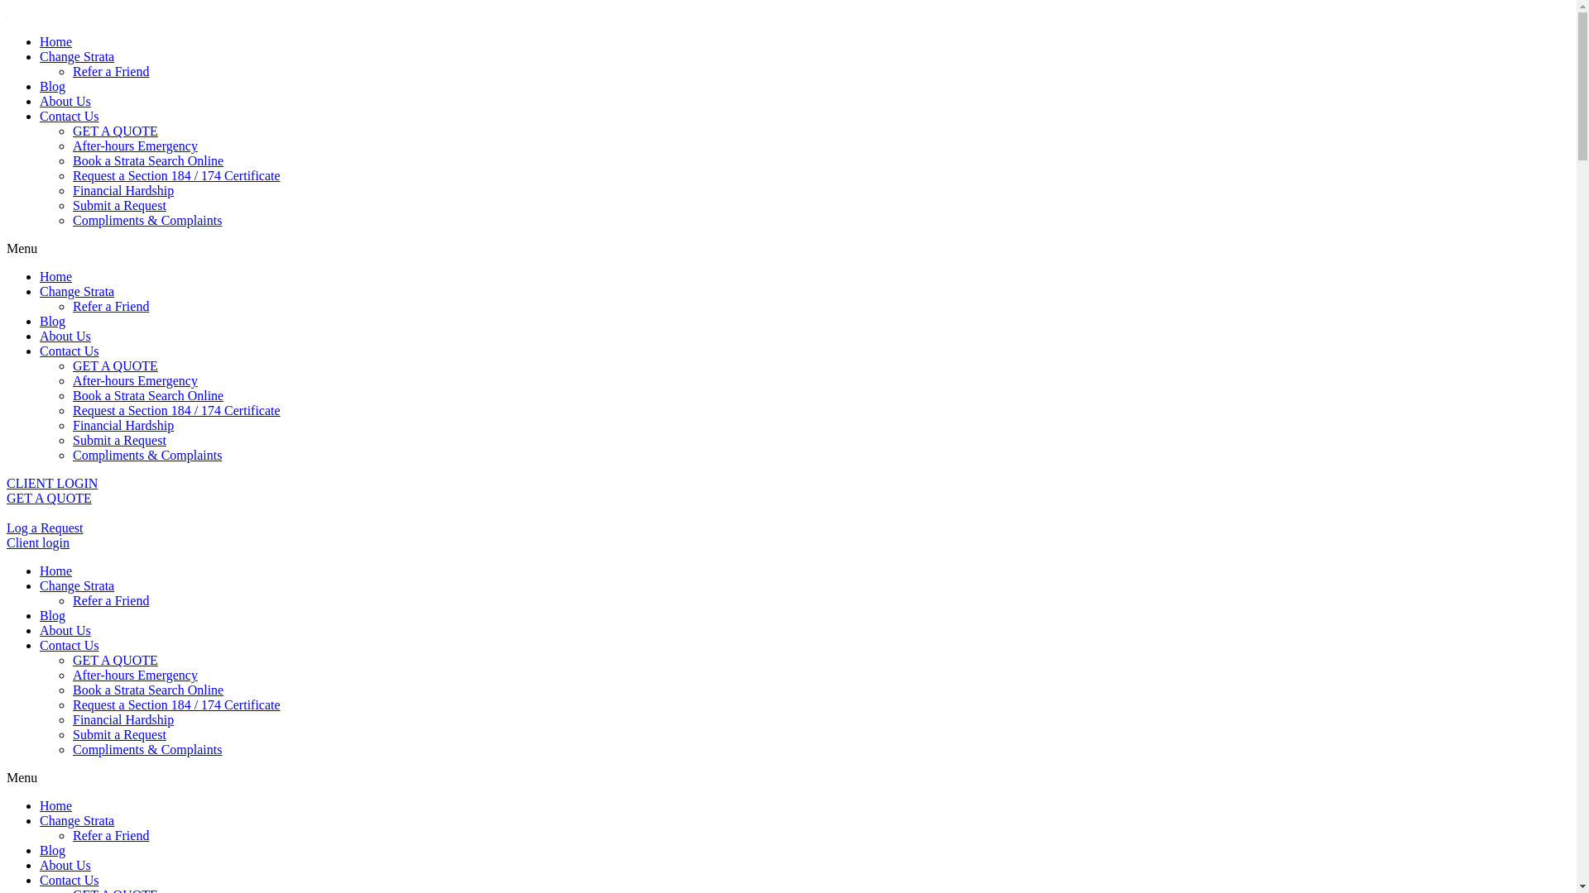 This screenshot has width=1589, height=893. Describe the element at coordinates (177, 704) in the screenshot. I see `Request a Section 184 / 174 Certificate` at that location.